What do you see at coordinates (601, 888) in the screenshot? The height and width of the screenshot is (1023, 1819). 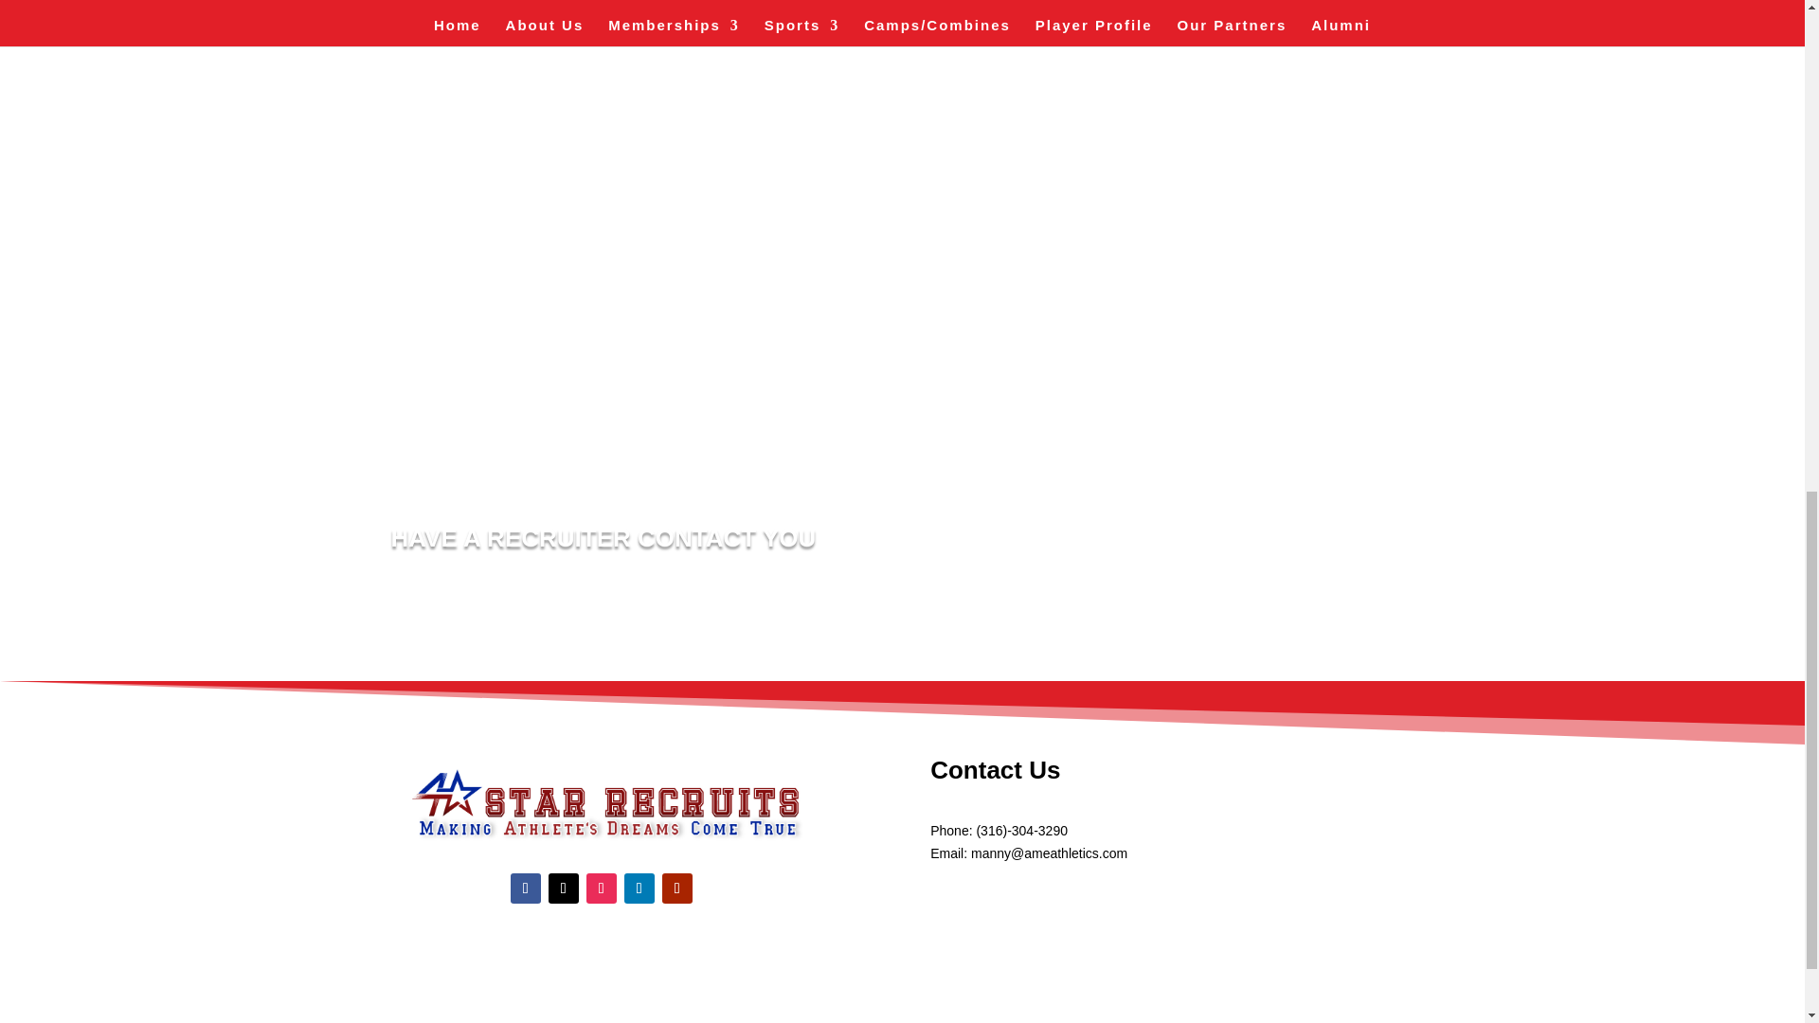 I see `Follow on Instagram` at bounding box center [601, 888].